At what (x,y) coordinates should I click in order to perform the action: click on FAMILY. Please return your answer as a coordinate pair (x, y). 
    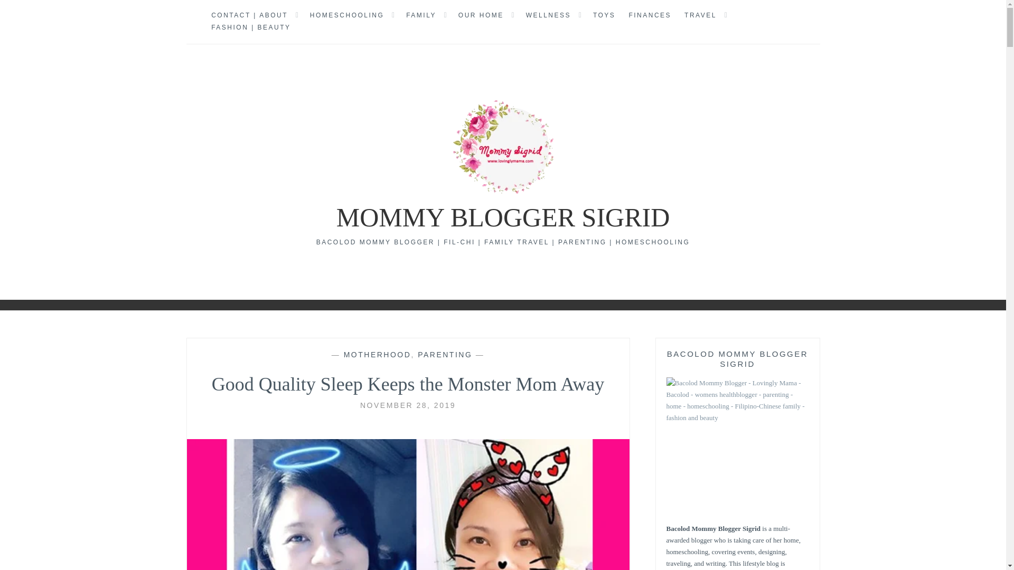
    Looking at the image, I should click on (421, 16).